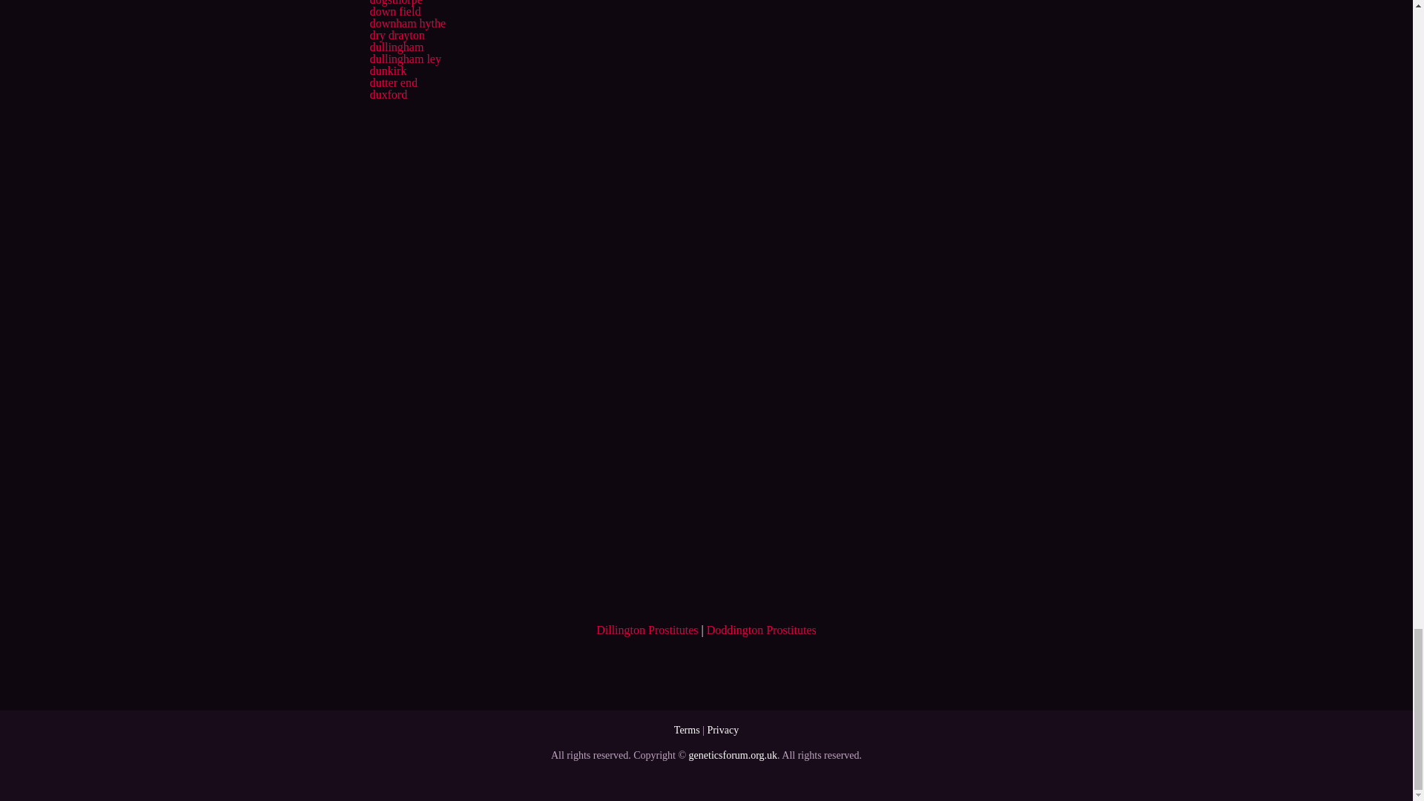 Image resolution: width=1424 pixels, height=801 pixels. Describe the element at coordinates (406, 22) in the screenshot. I see `downham hythe` at that location.